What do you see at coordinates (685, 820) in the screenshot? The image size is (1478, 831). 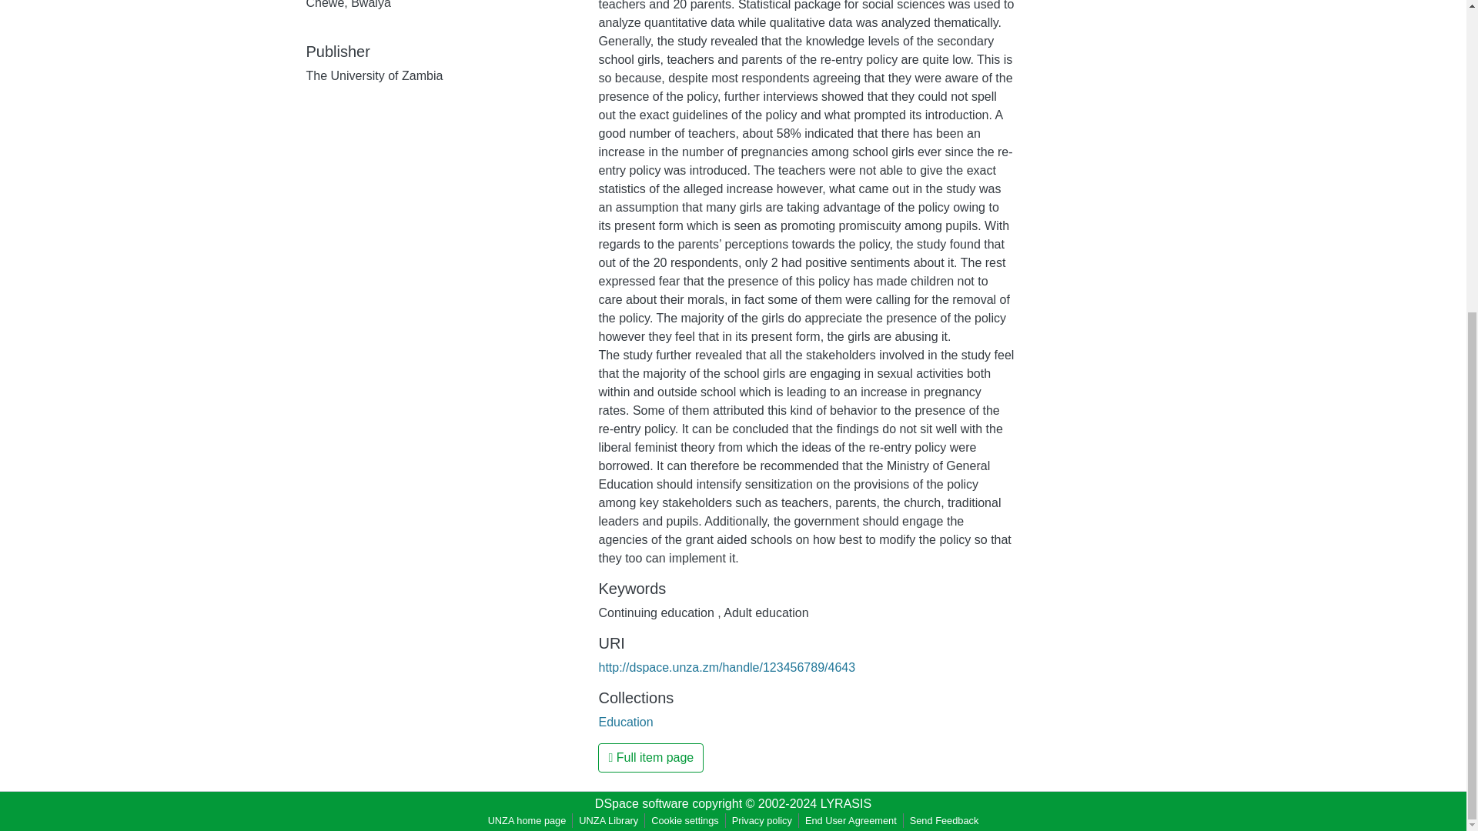 I see `Cookie settings` at bounding box center [685, 820].